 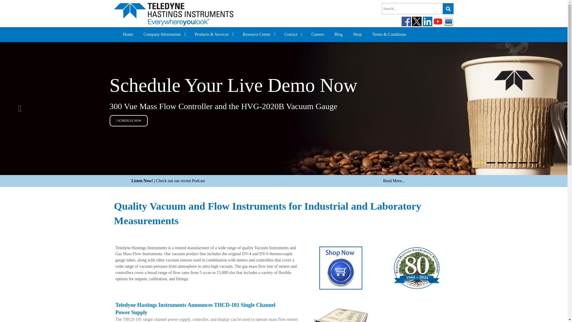 I want to click on Follow us on Facebook, so click(x=406, y=21).